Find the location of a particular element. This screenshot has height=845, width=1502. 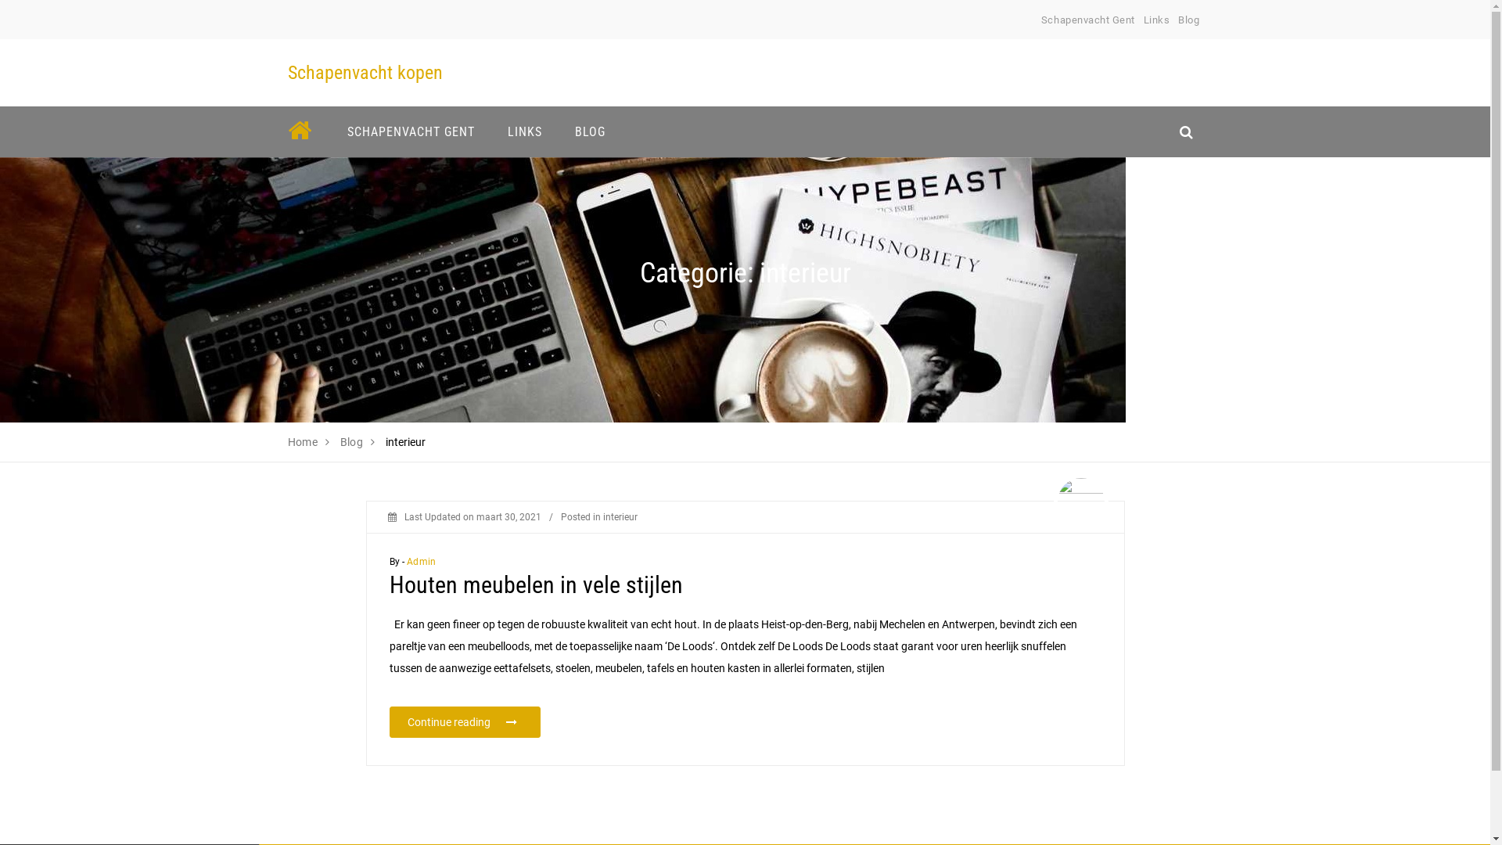

Houten meubelen in vele stijlen is located at coordinates (537, 585).